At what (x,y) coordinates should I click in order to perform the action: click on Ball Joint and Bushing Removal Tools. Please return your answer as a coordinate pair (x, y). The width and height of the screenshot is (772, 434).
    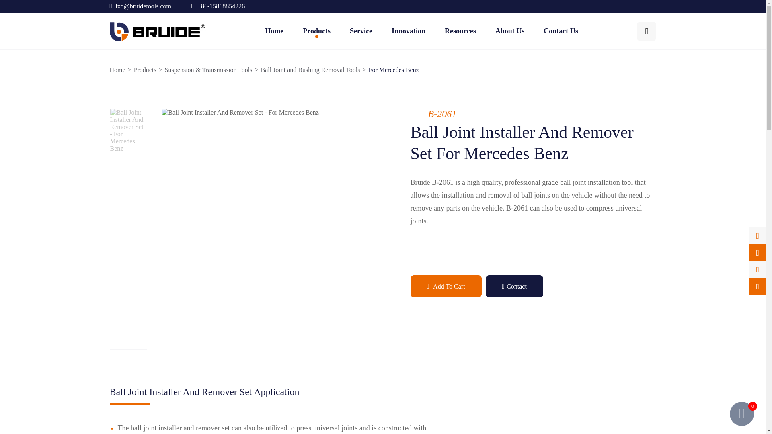
    Looking at the image, I should click on (310, 70).